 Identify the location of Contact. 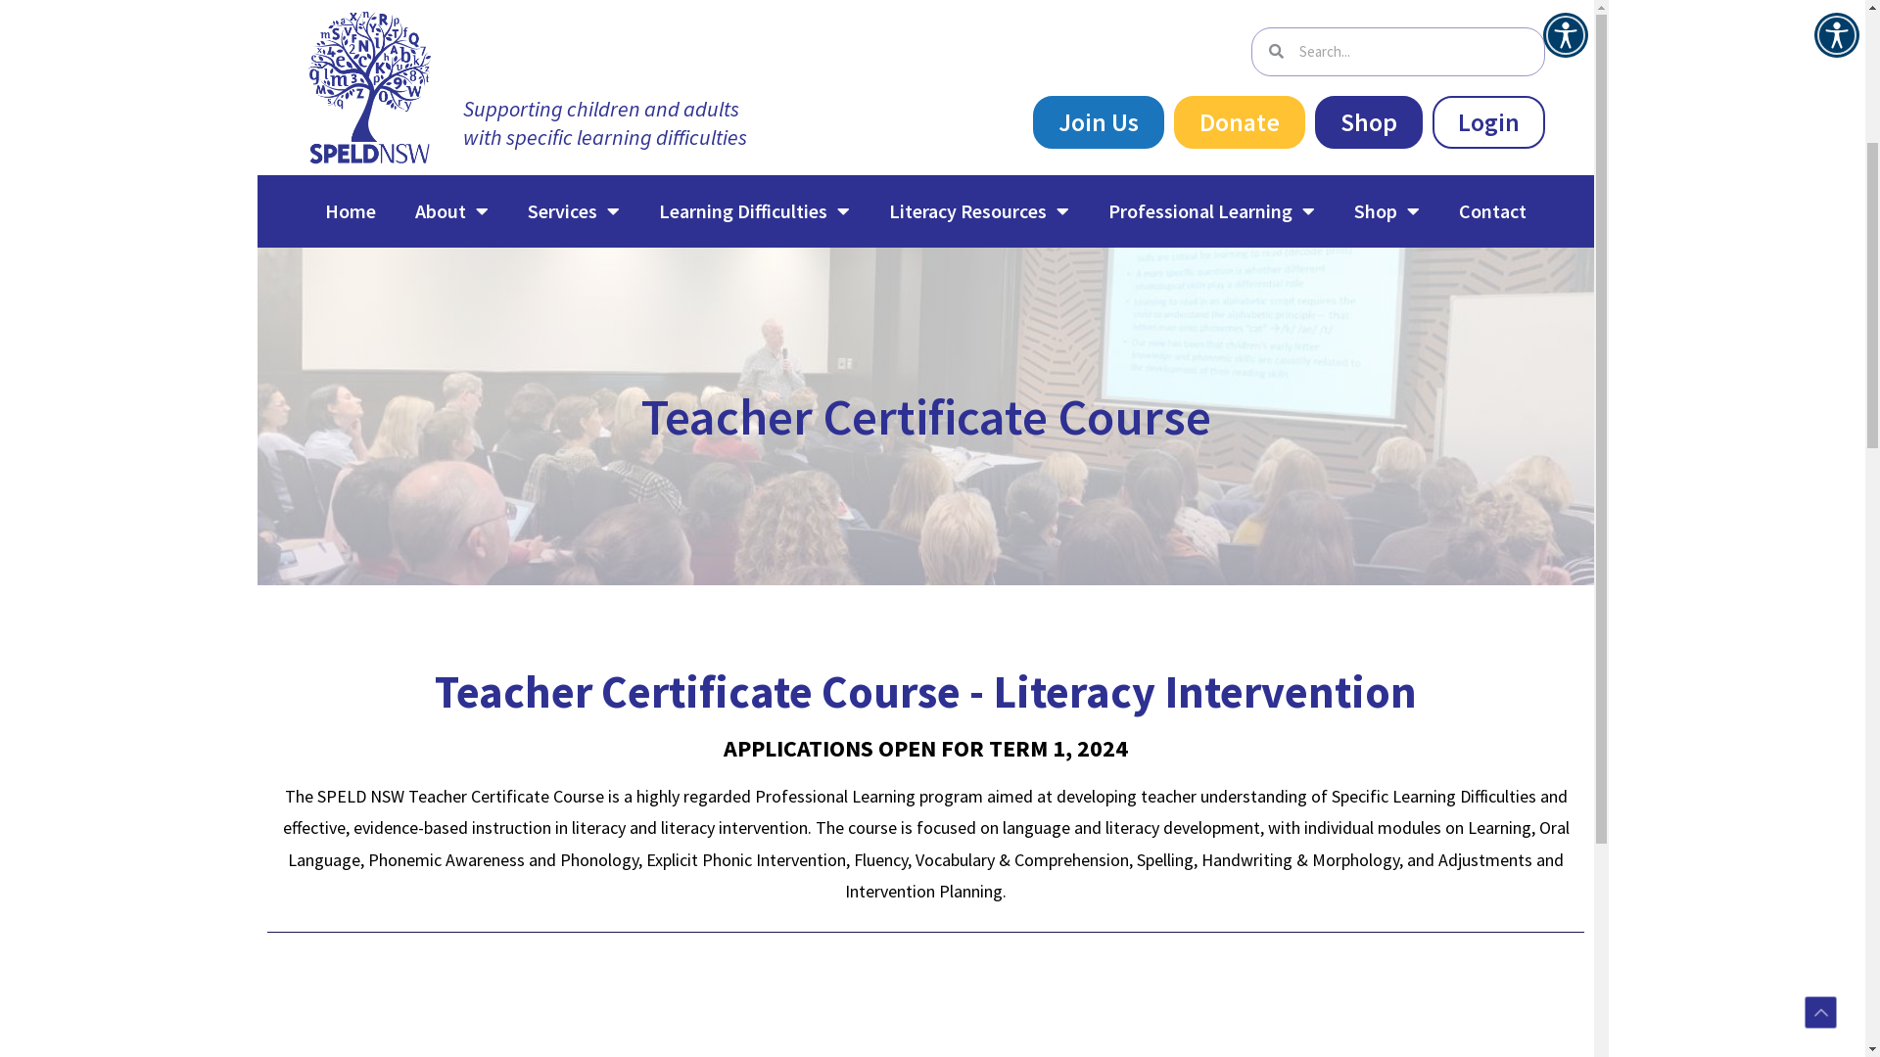
(1500, 211).